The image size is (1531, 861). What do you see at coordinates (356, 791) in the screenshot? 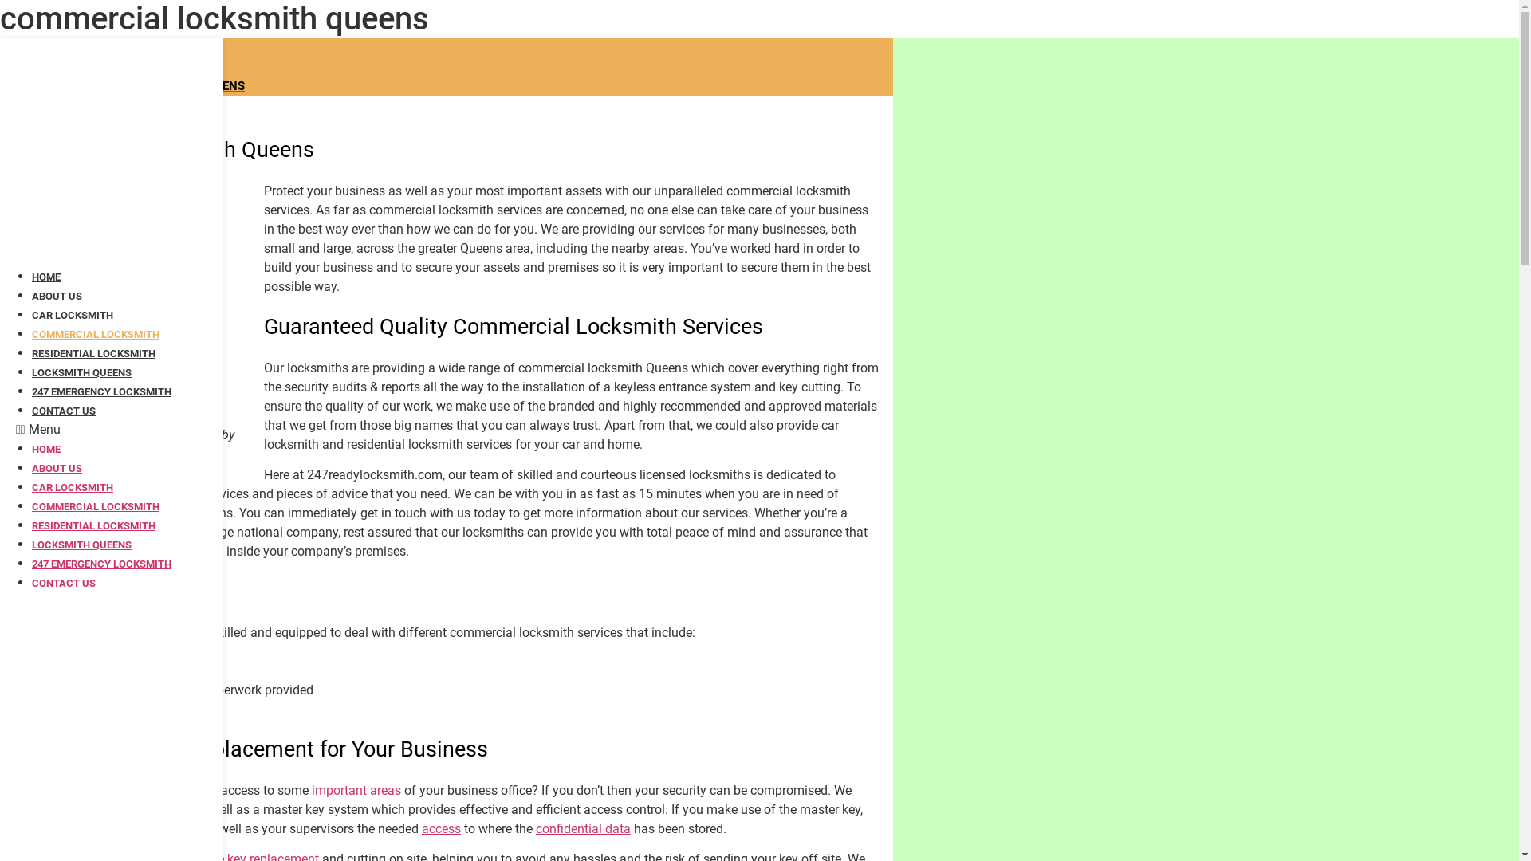
I see `important areas` at bounding box center [356, 791].